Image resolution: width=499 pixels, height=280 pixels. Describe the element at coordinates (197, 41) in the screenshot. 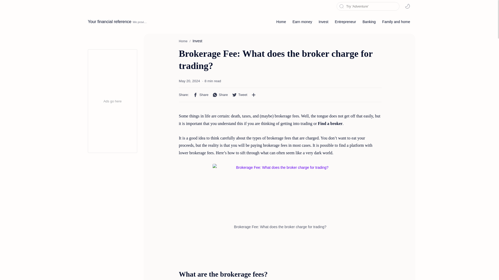

I see `Invest` at that location.